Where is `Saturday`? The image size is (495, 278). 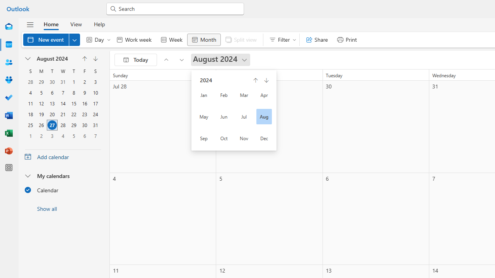 Saturday is located at coordinates (95, 71).